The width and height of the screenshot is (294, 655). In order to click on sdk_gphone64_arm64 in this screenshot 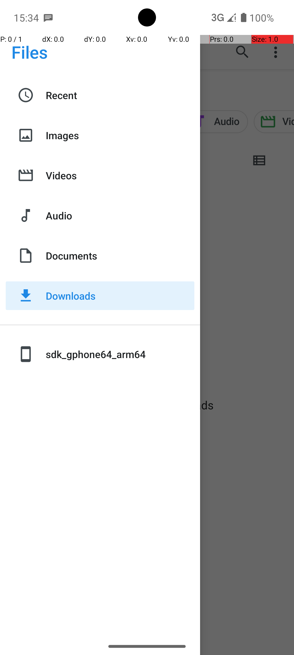, I will do `click(120, 354)`.